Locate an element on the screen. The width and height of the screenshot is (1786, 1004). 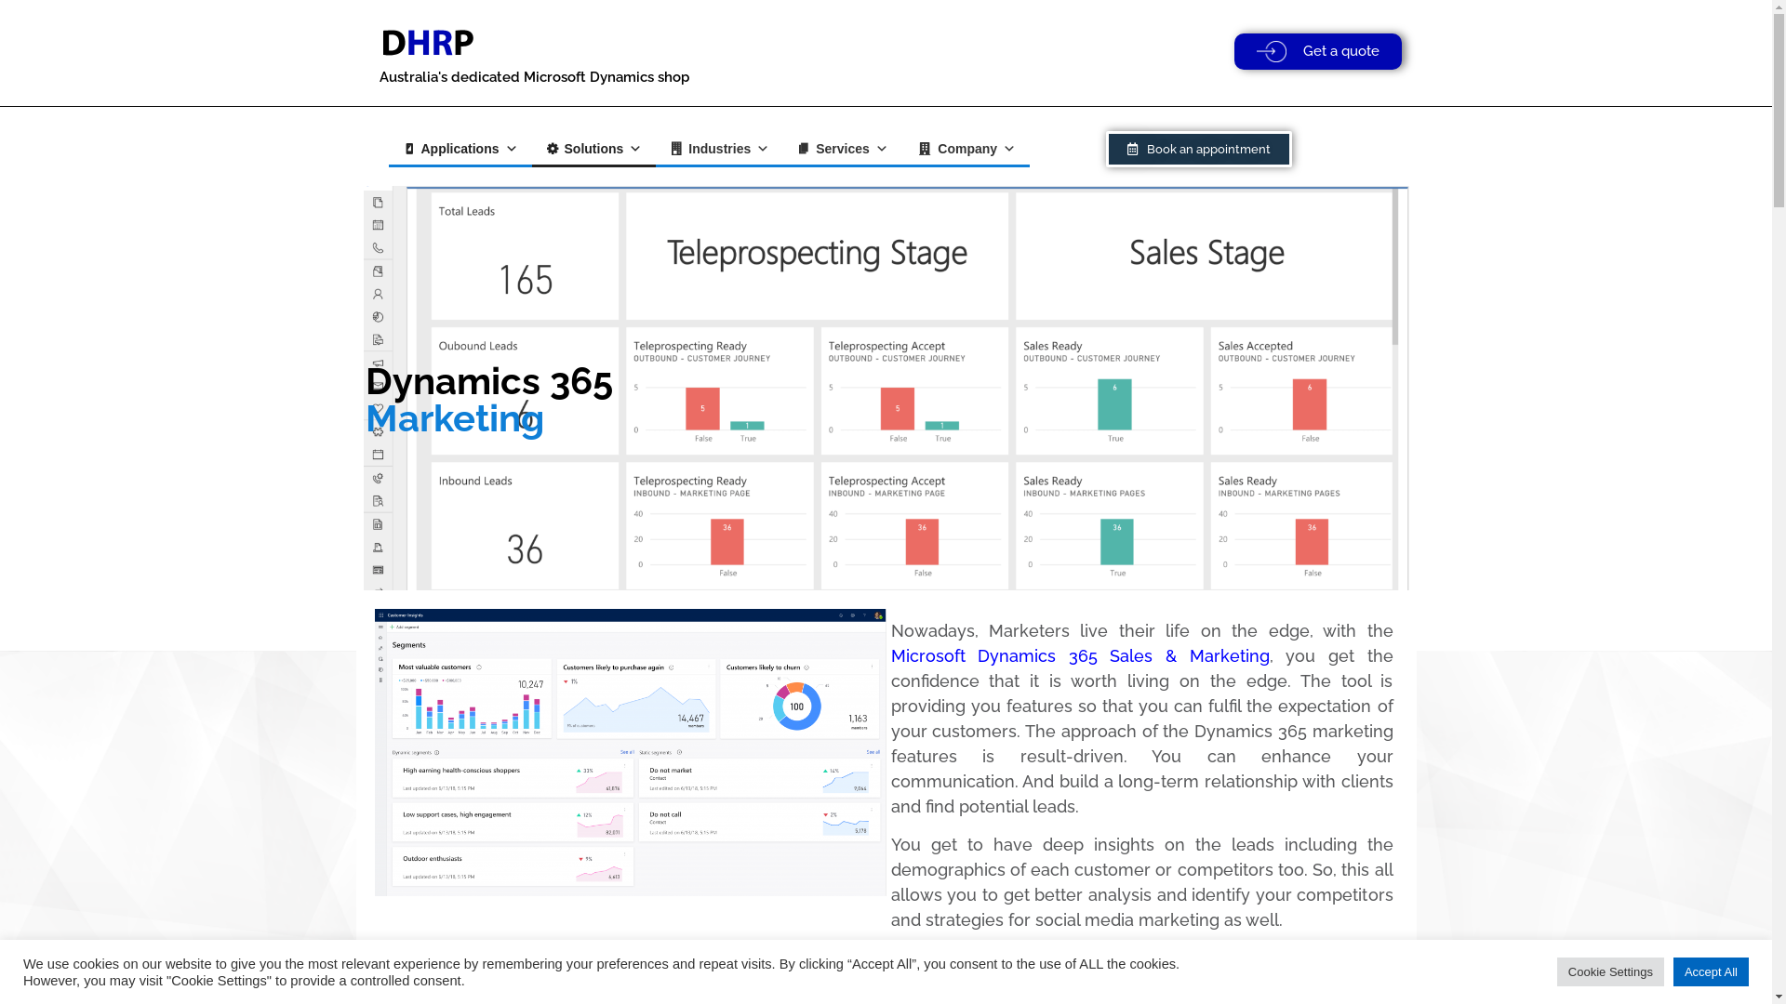
Book an appointment is located at coordinates (1199, 149).